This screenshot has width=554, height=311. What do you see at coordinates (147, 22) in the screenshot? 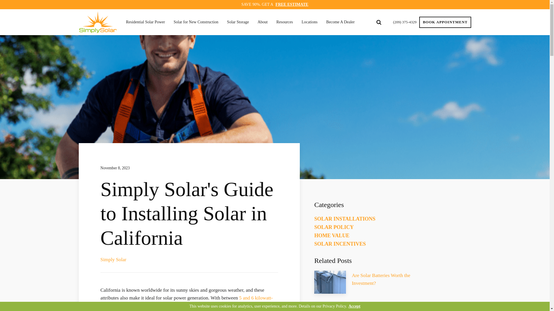
I see `Residential Solar Power` at bounding box center [147, 22].